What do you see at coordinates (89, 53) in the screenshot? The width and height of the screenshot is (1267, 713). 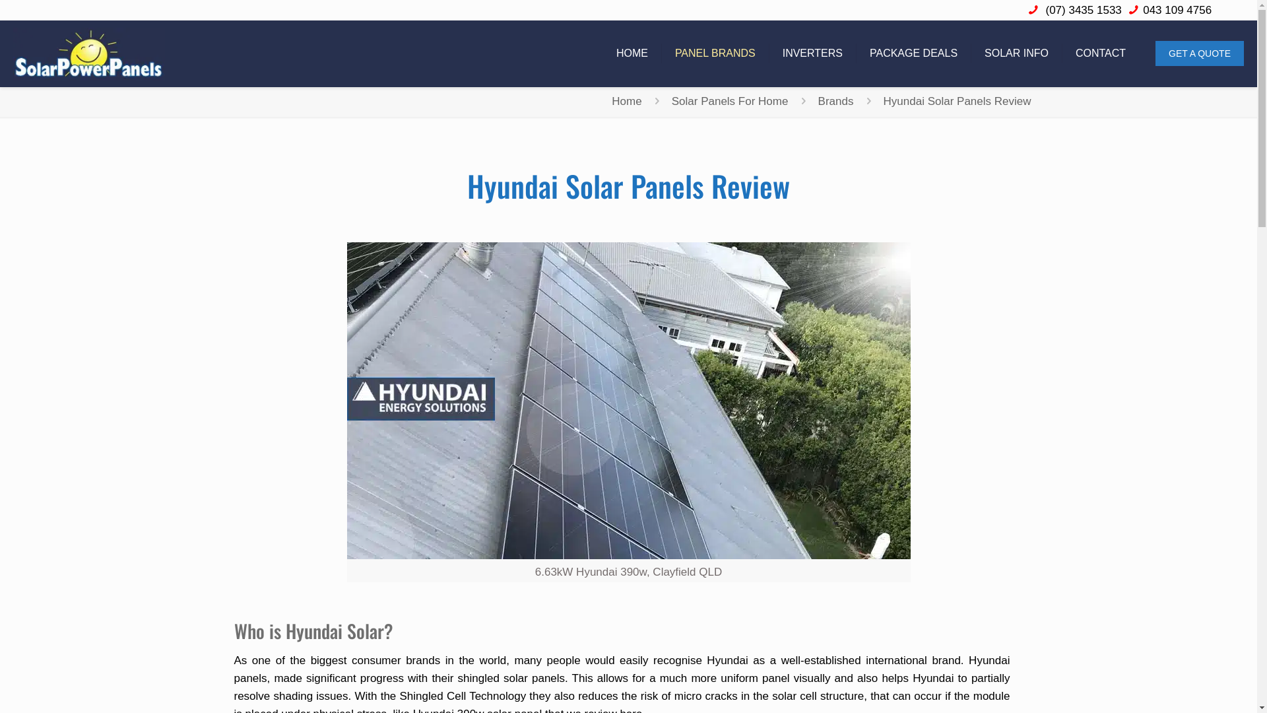 I see `Solar Power Panels` at bounding box center [89, 53].